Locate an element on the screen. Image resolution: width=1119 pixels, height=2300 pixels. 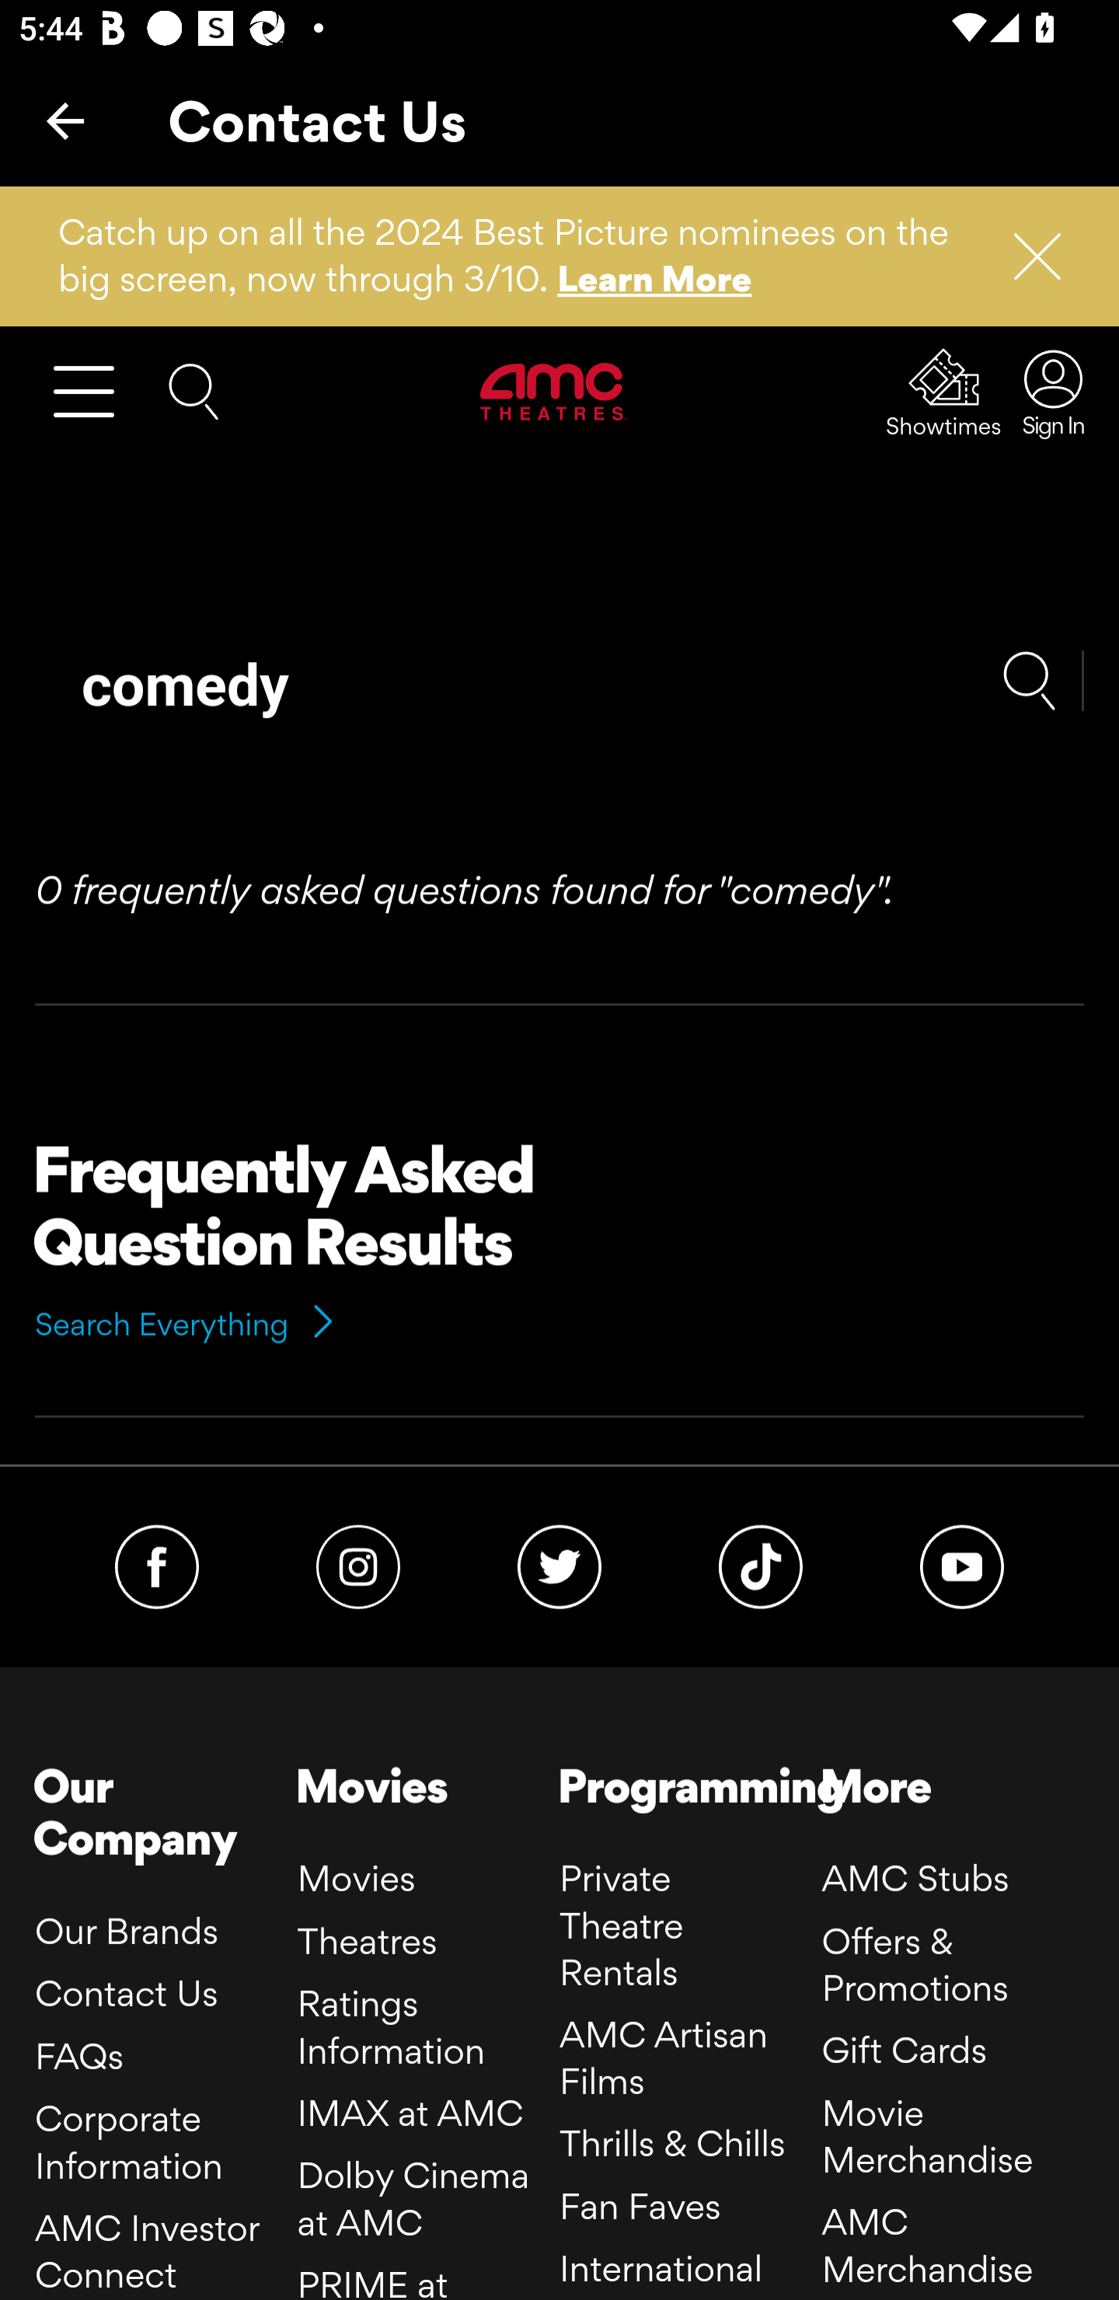
Search the AMC website is located at coordinates (193, 389).